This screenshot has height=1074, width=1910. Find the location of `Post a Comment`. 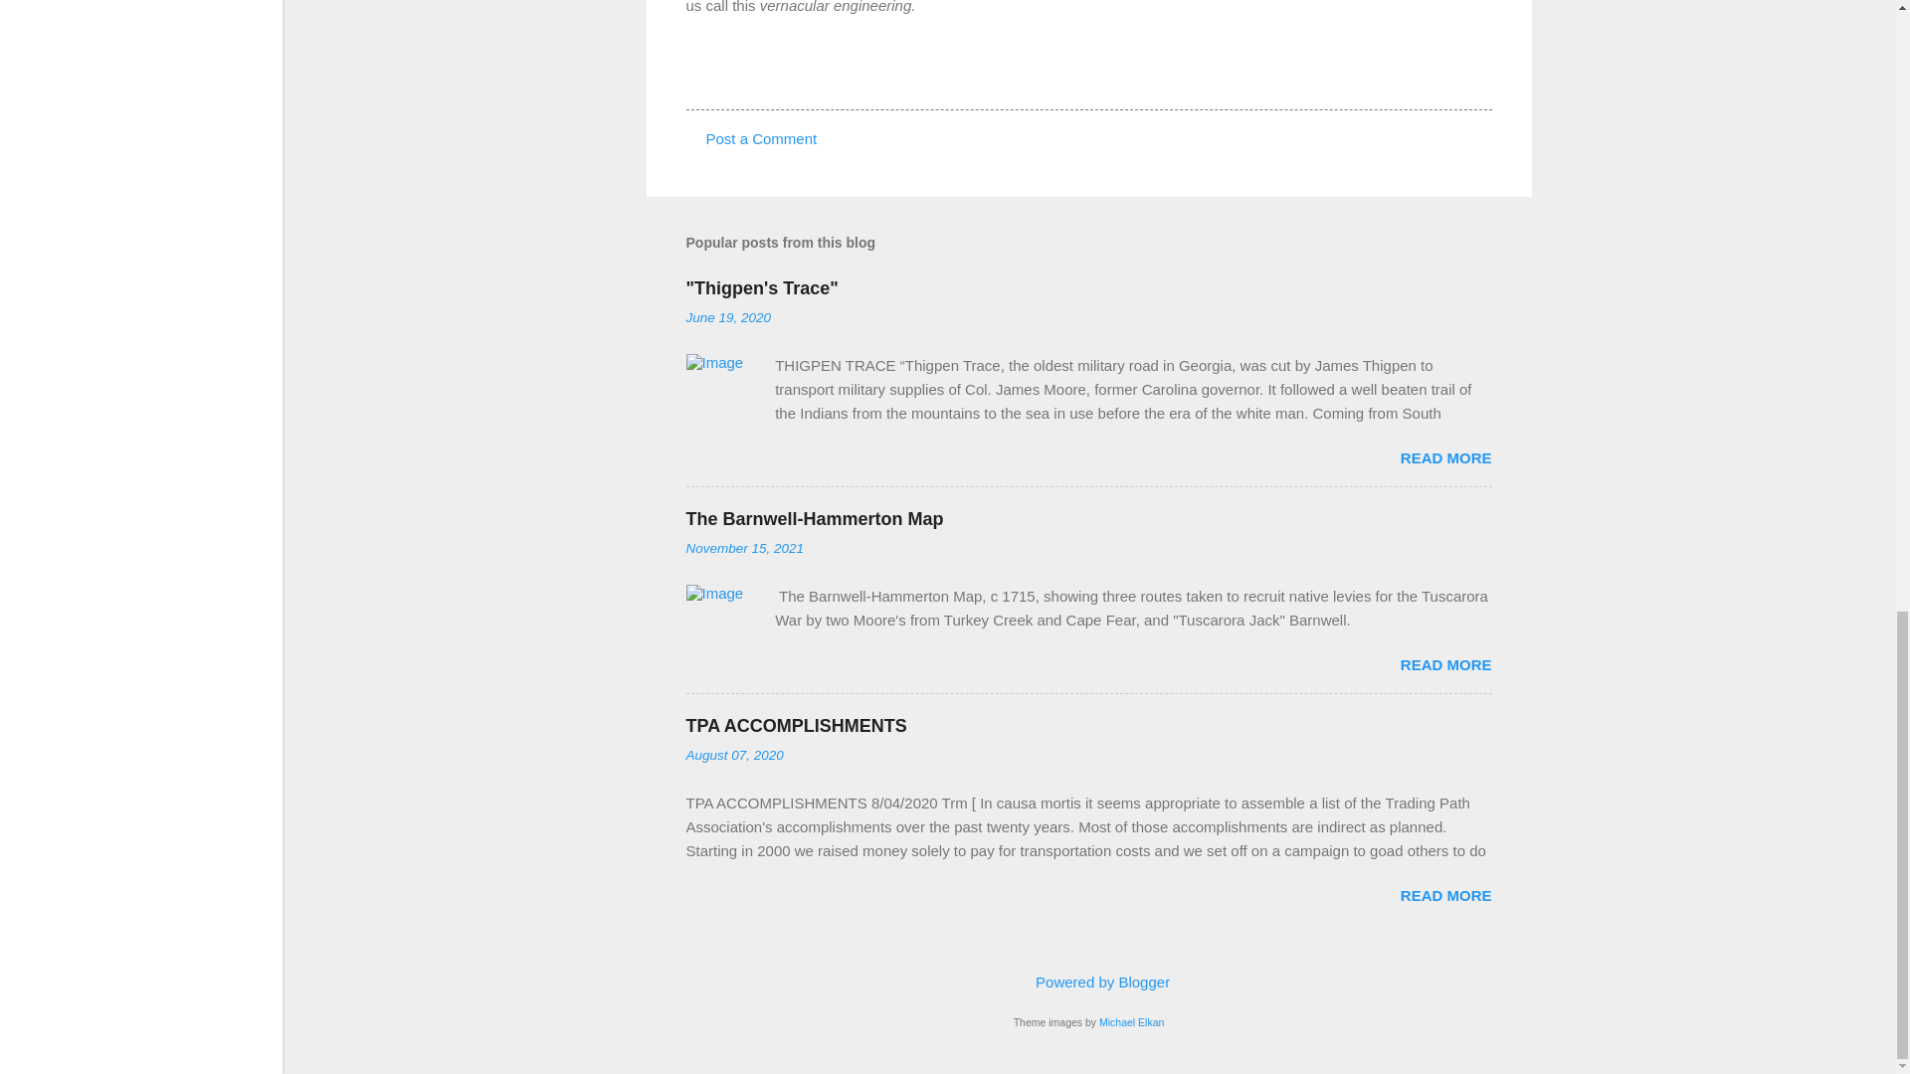

Post a Comment is located at coordinates (762, 137).